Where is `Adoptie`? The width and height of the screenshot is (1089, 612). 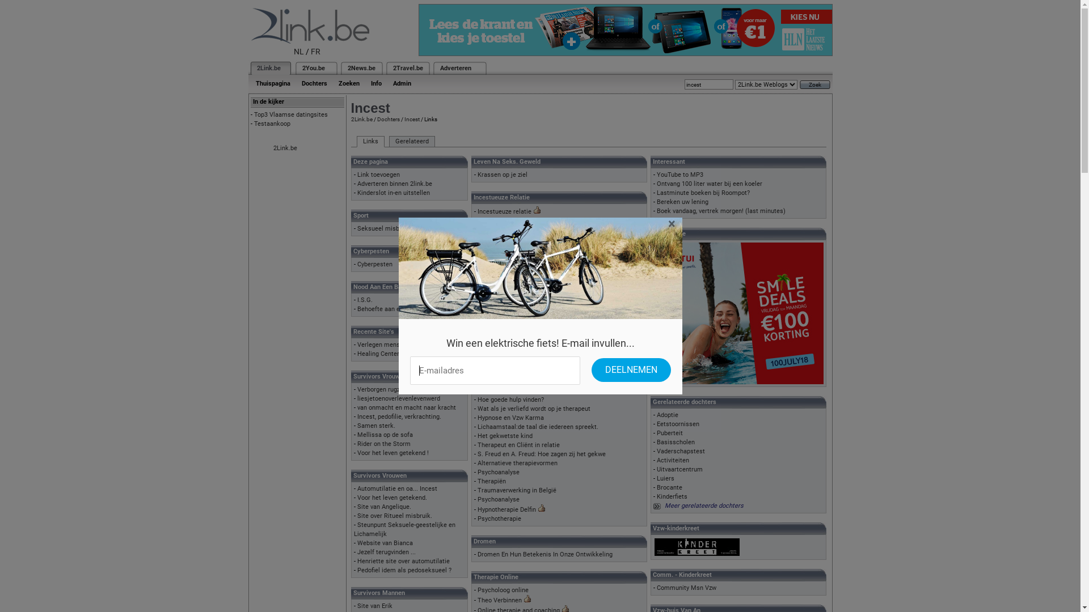
Adoptie is located at coordinates (668, 415).